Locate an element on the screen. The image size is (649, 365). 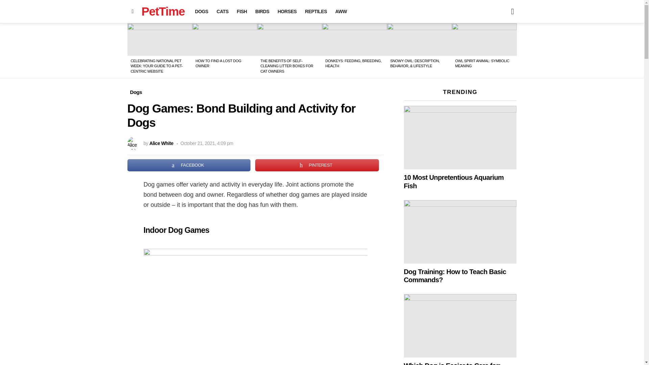
FISH is located at coordinates (242, 11).